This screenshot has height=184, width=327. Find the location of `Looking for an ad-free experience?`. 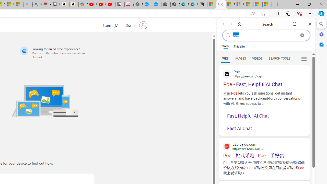

Looking for an ad-free experience? is located at coordinates (56, 53).